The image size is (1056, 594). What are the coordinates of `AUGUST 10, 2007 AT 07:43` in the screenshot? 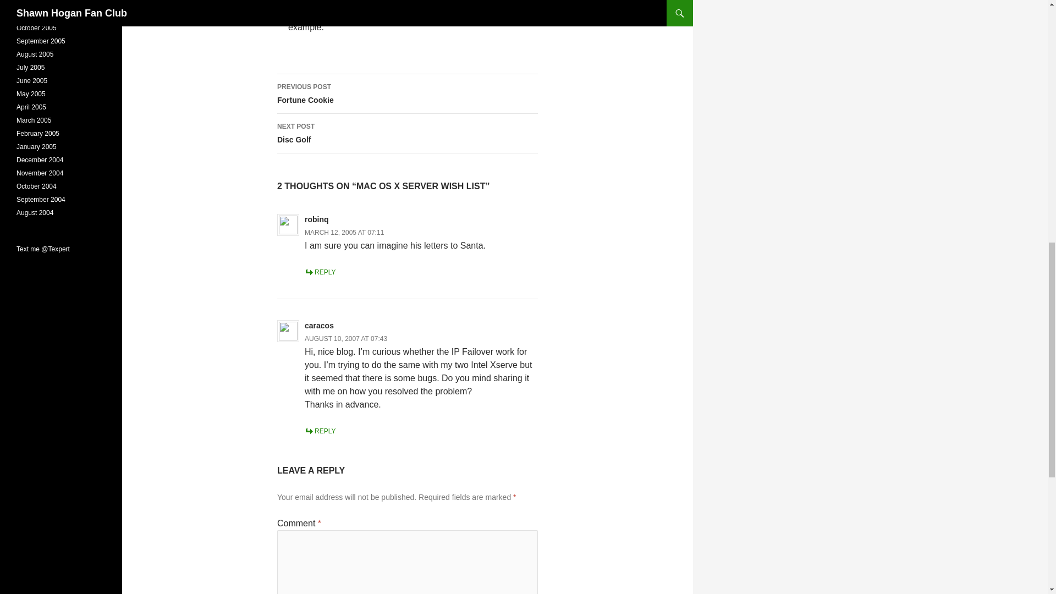 It's located at (317, 219).